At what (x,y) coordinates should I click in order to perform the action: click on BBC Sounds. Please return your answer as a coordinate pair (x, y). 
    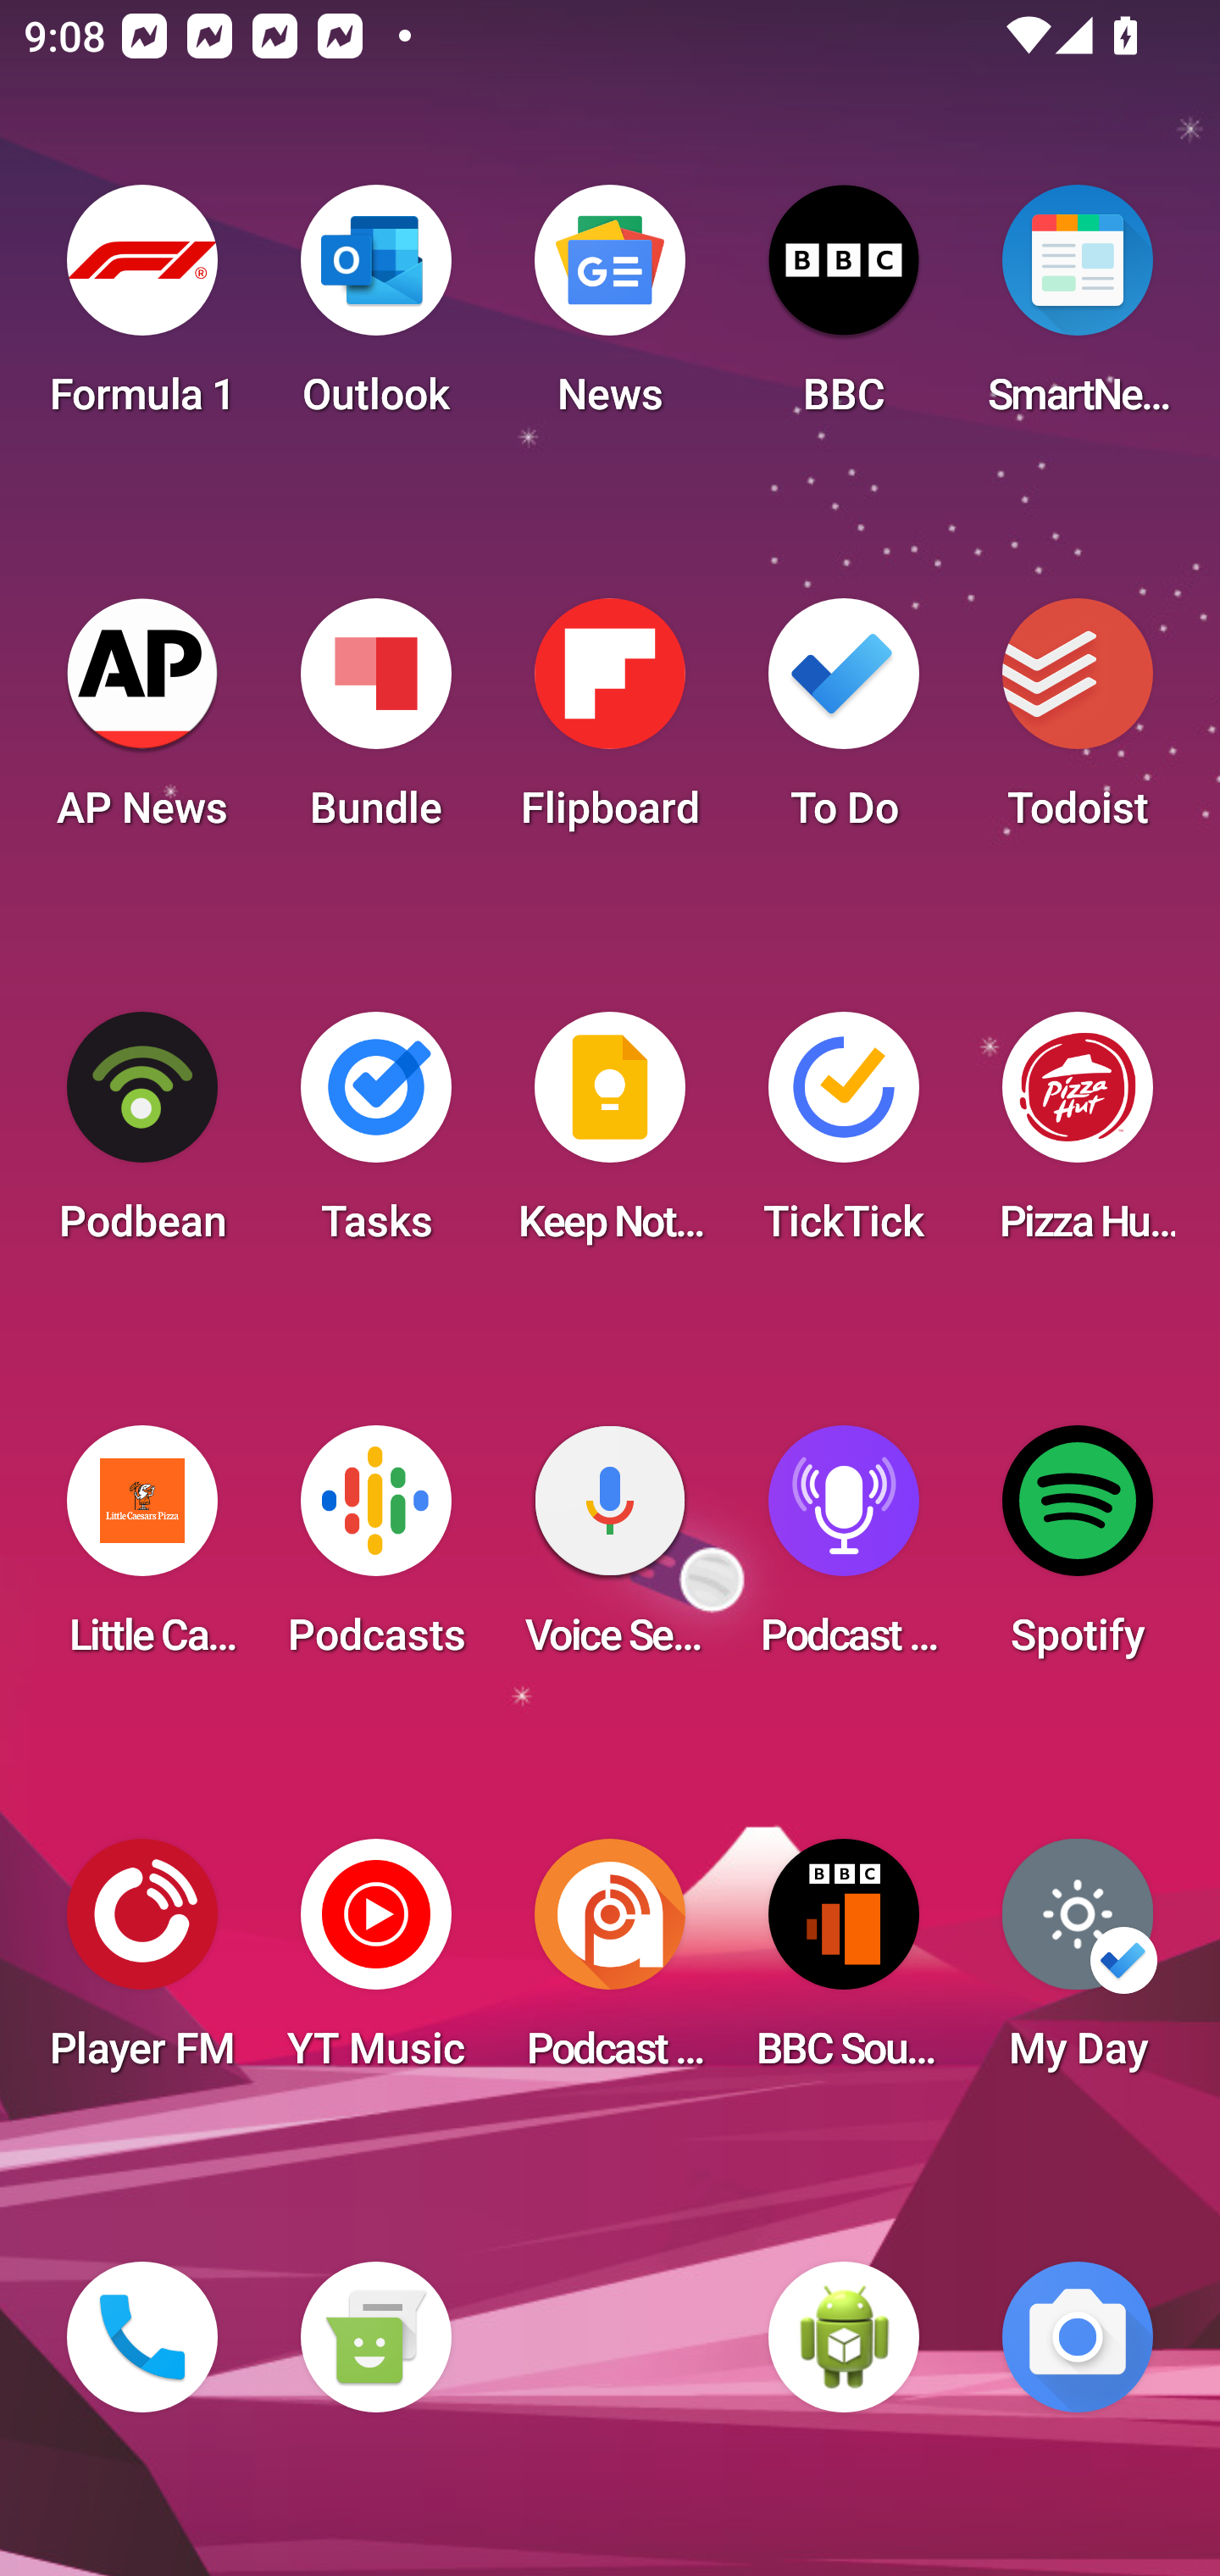
    Looking at the image, I should click on (844, 1964).